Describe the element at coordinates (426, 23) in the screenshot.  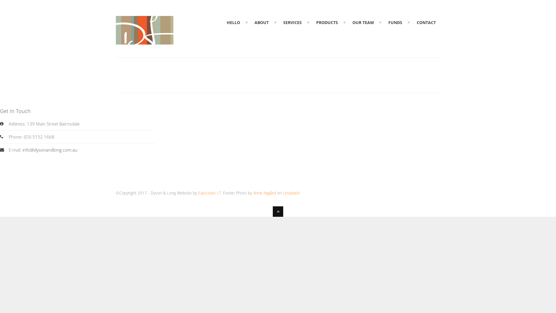
I see `CONTACT` at that location.